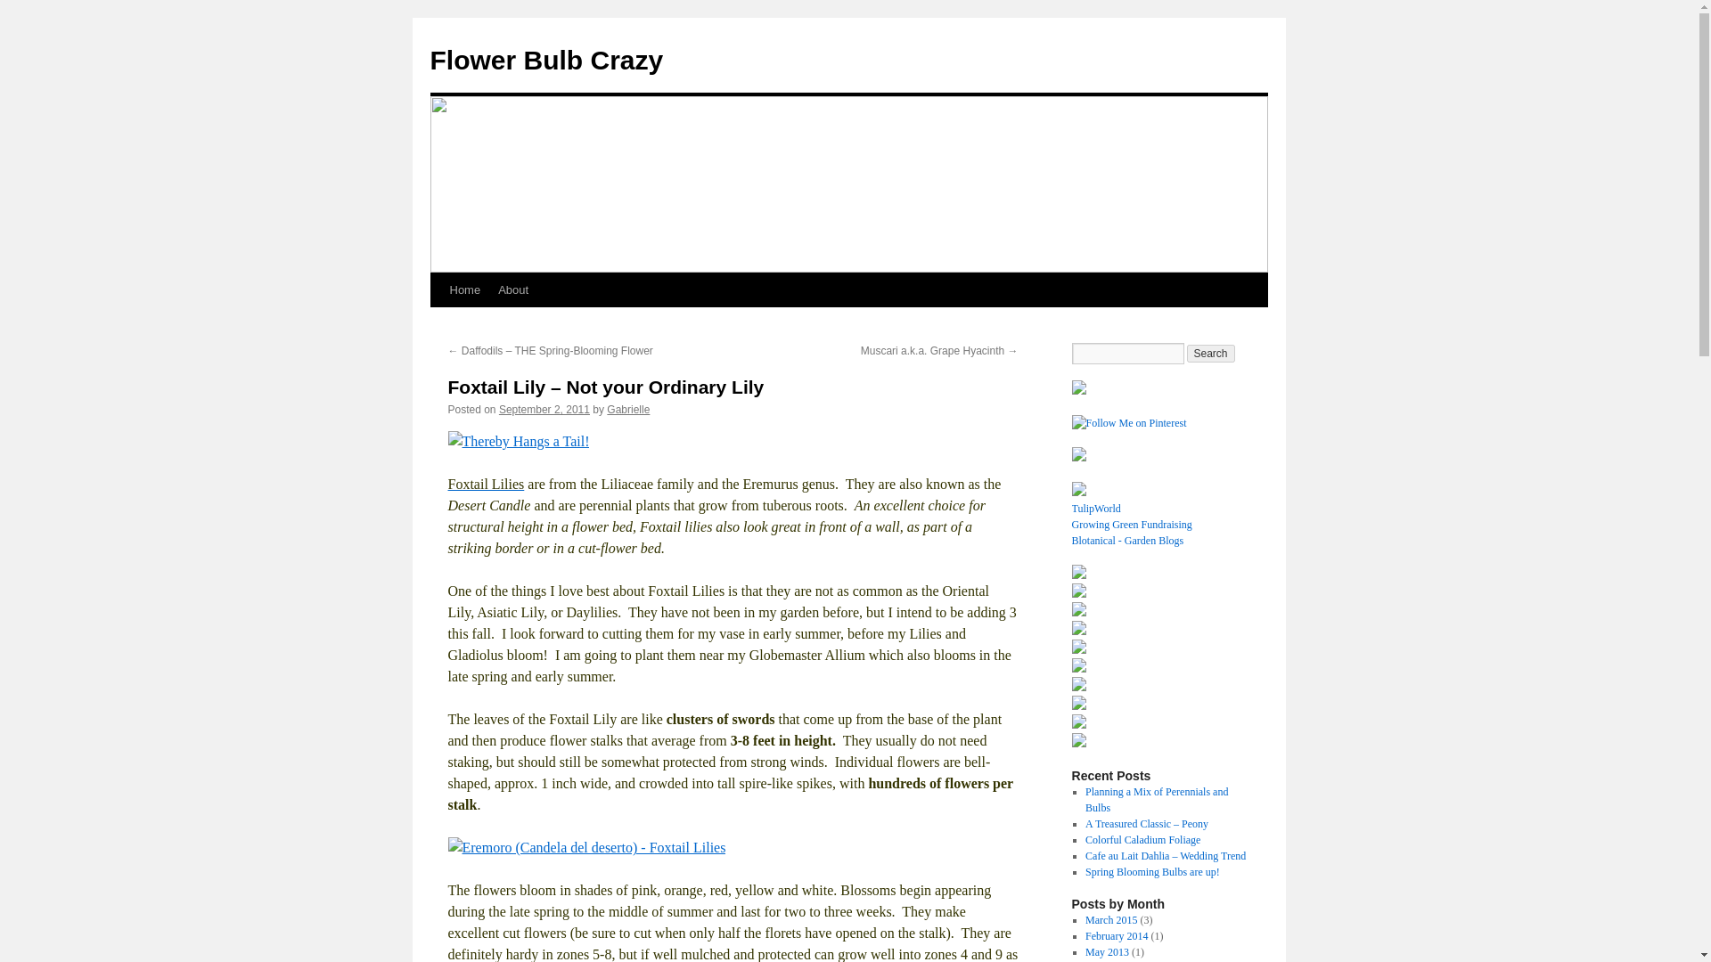 The width and height of the screenshot is (1711, 962). I want to click on Tulip World, so click(1077, 391).